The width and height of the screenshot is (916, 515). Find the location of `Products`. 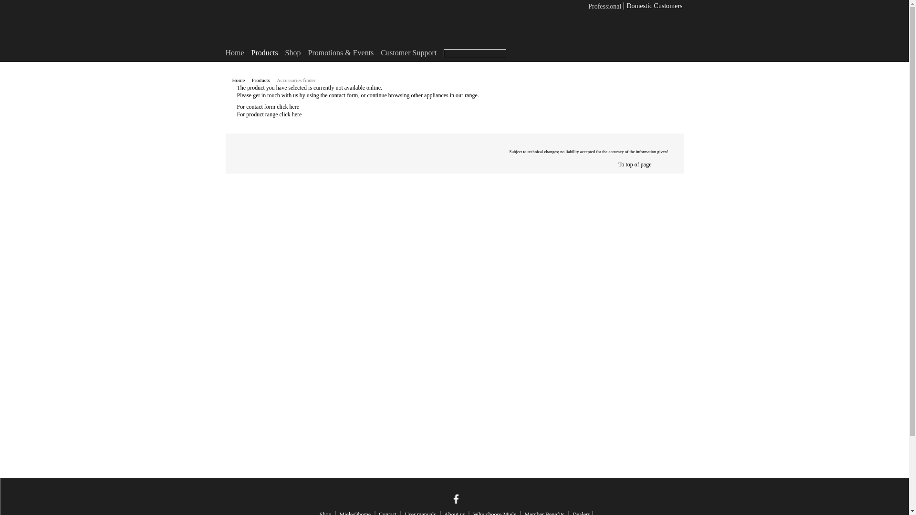

Products is located at coordinates (261, 80).